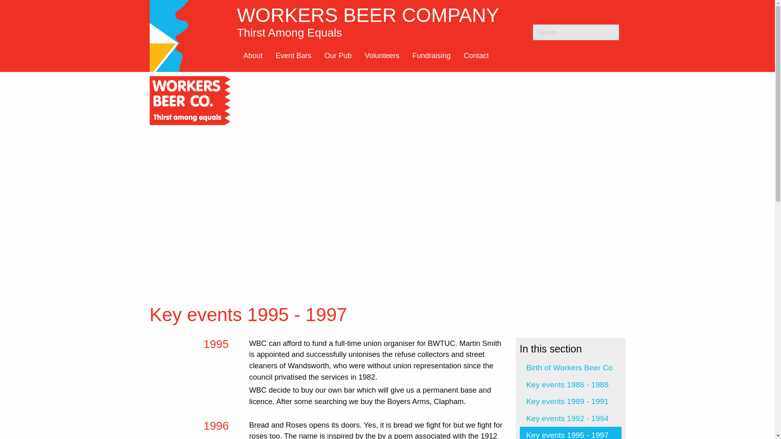 The image size is (781, 439). Describe the element at coordinates (338, 55) in the screenshot. I see `Key events 1995 - 1997` at that location.